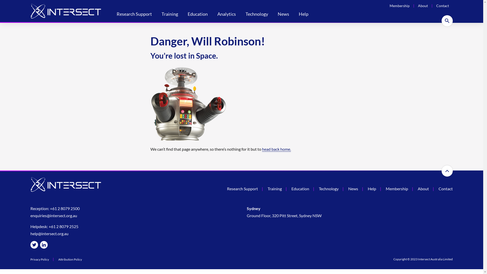  I want to click on Analytics, so click(227, 15).